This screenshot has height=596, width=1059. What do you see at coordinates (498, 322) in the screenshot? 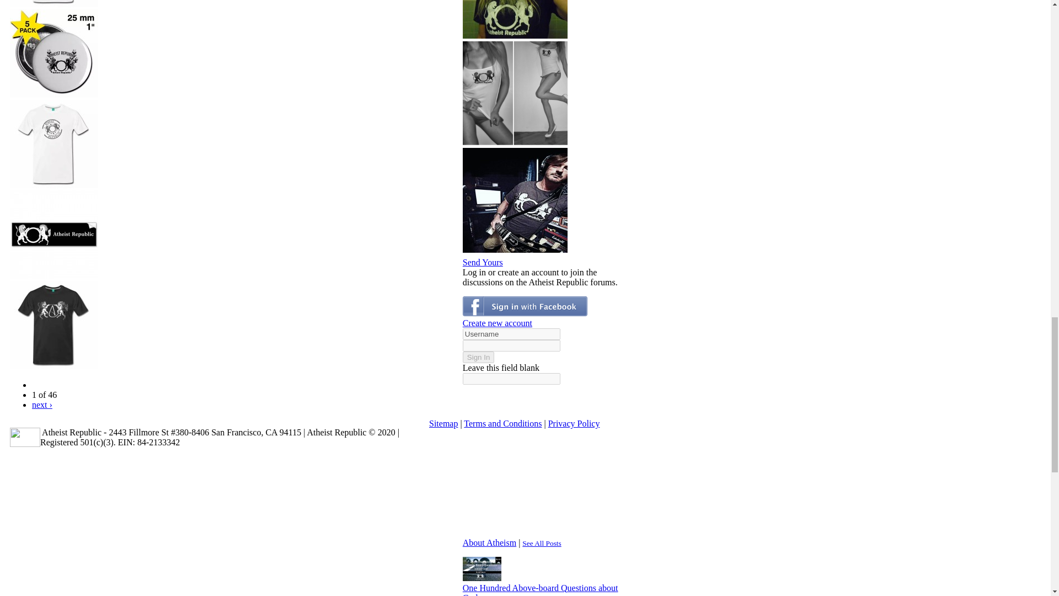
I see `Create new account` at bounding box center [498, 322].